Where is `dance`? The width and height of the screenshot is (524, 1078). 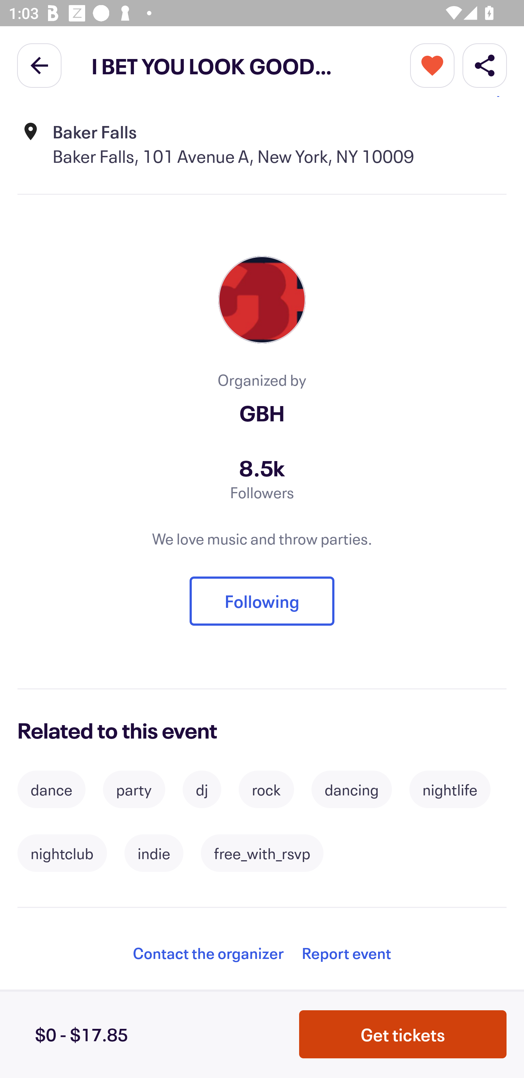
dance is located at coordinates (51, 790).